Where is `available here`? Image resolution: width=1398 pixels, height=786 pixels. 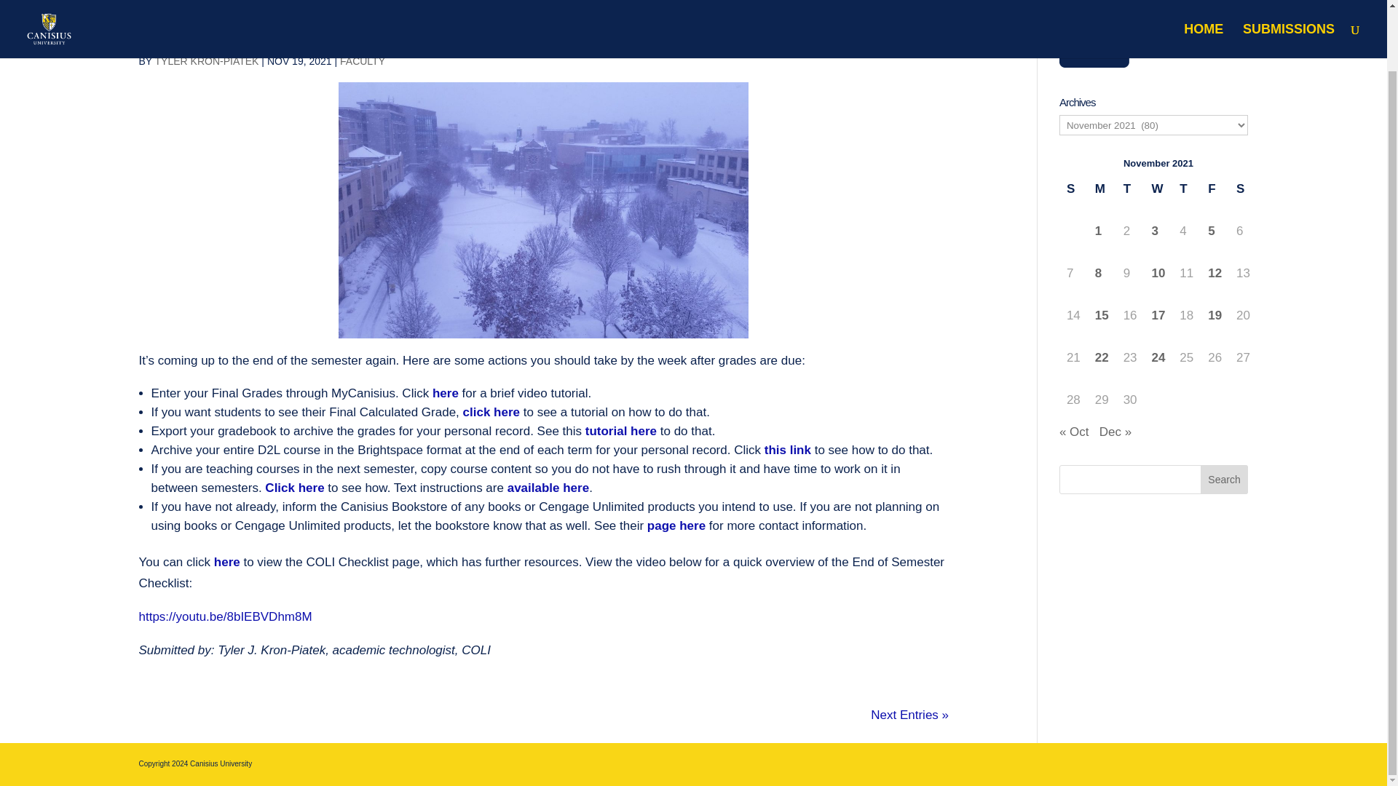 available here is located at coordinates (548, 488).